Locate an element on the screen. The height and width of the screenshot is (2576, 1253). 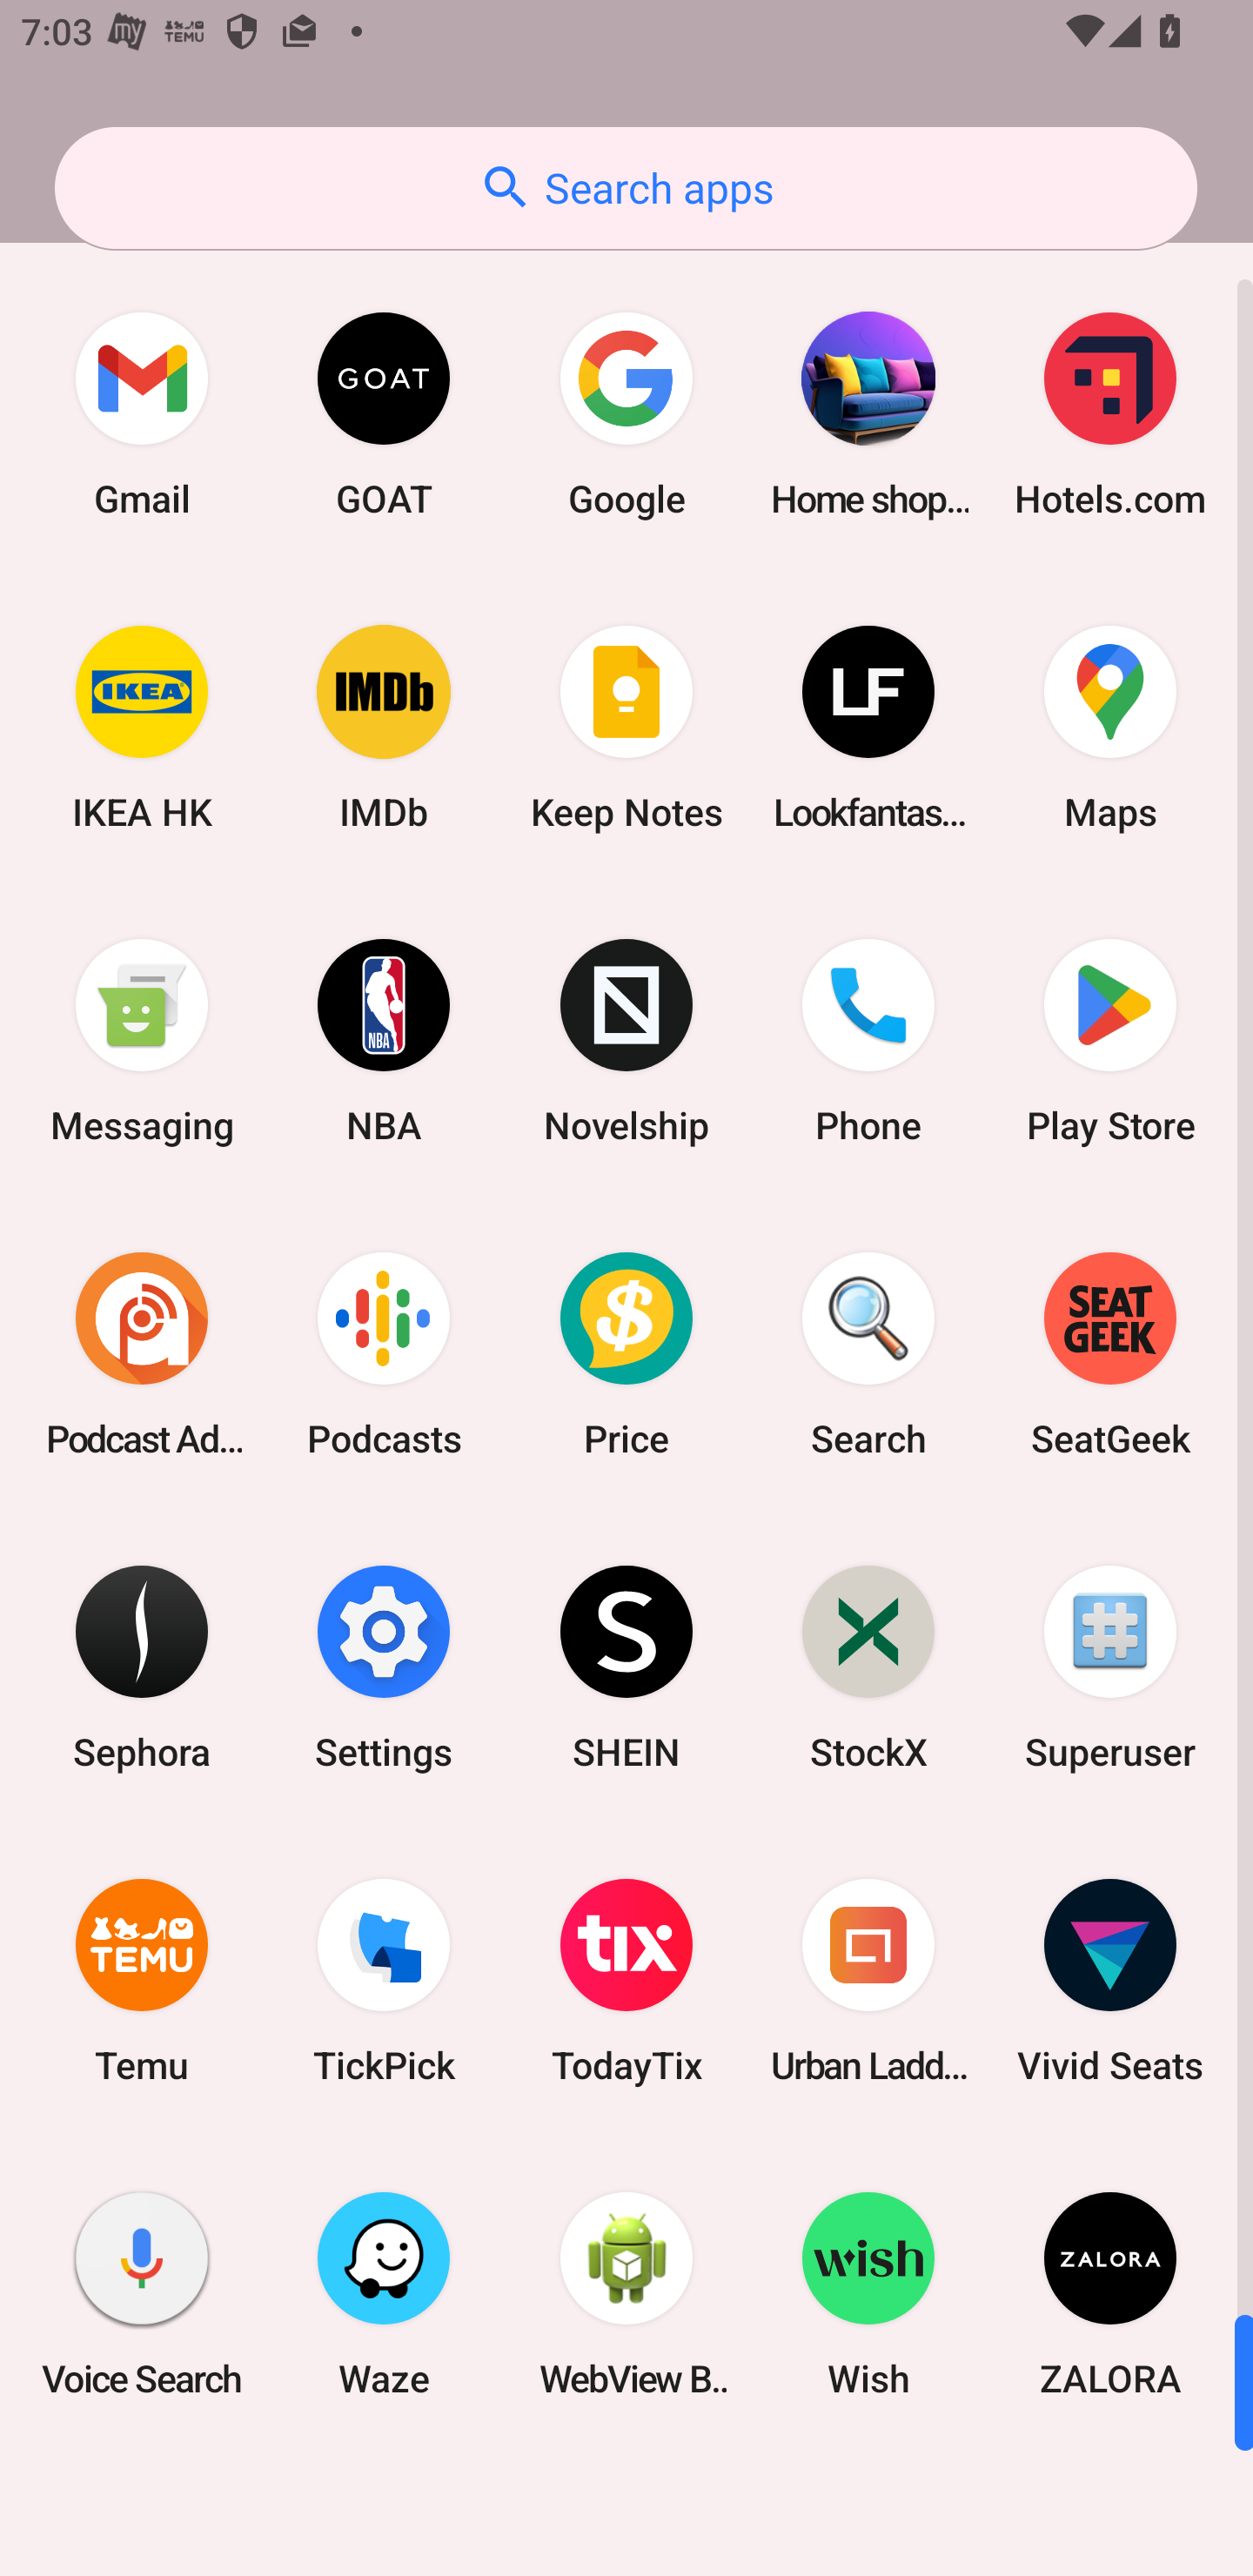
  Search apps is located at coordinates (626, 188).